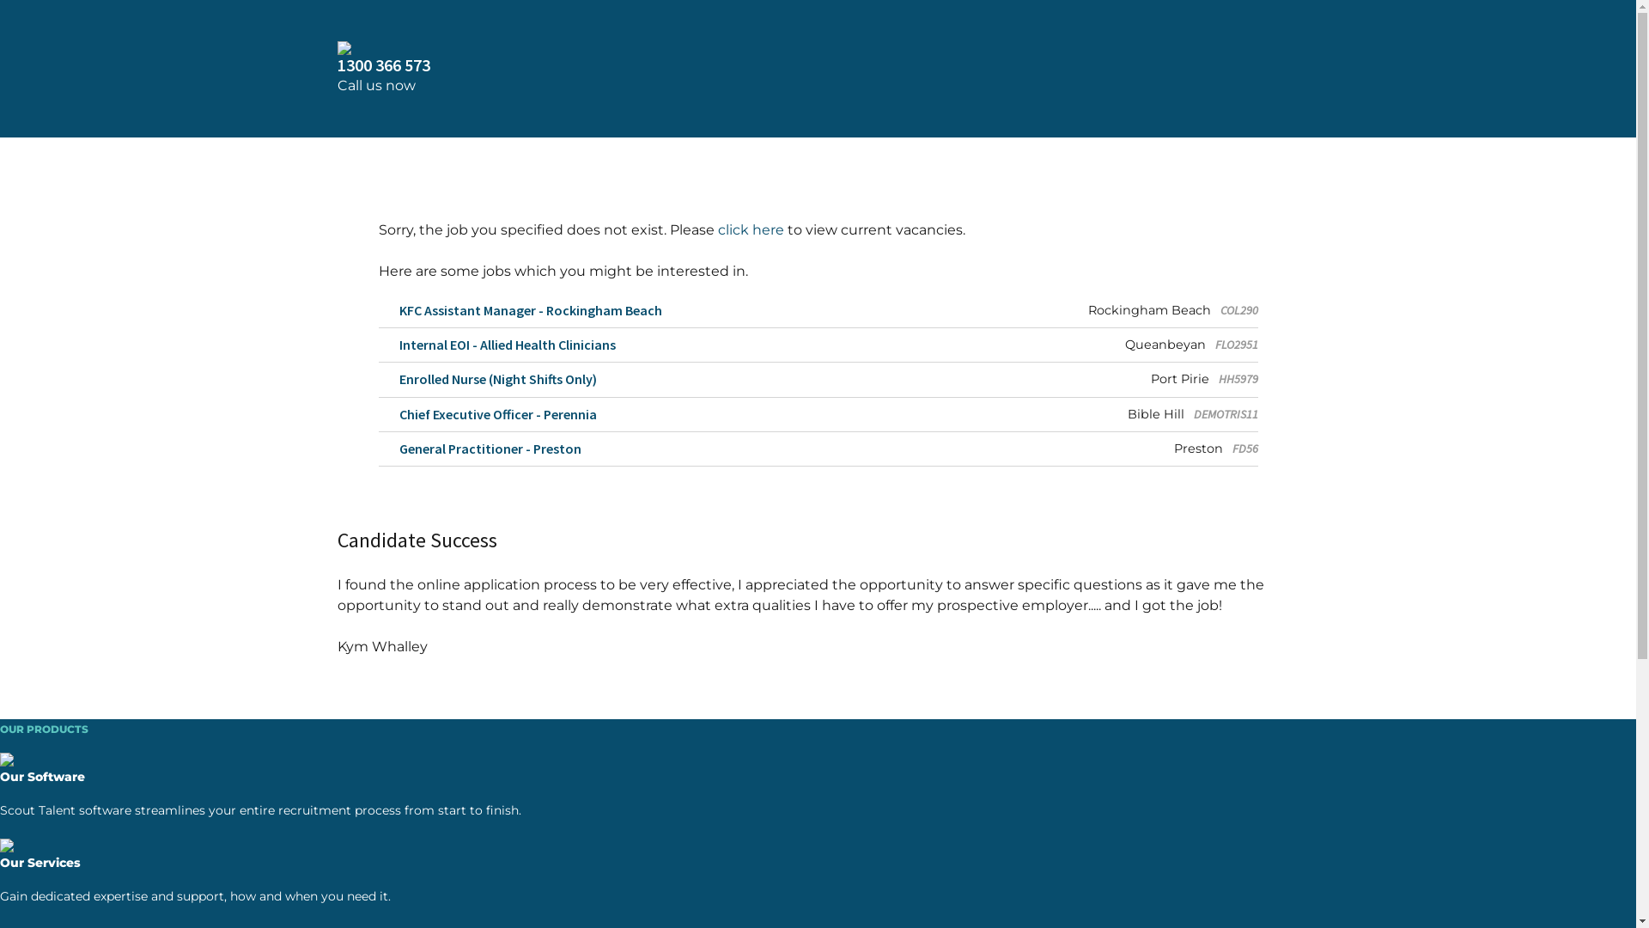 Image resolution: width=1649 pixels, height=928 pixels. Describe the element at coordinates (818, 48) in the screenshot. I see `Scout Talent` at that location.